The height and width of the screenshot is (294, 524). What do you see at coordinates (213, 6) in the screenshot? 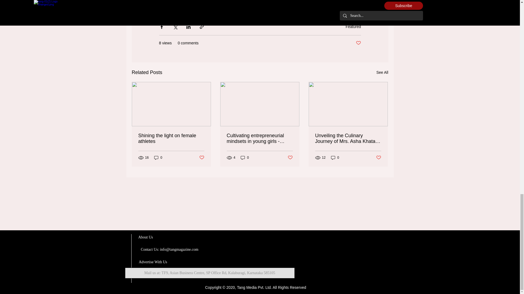
I see `women's magazine` at bounding box center [213, 6].